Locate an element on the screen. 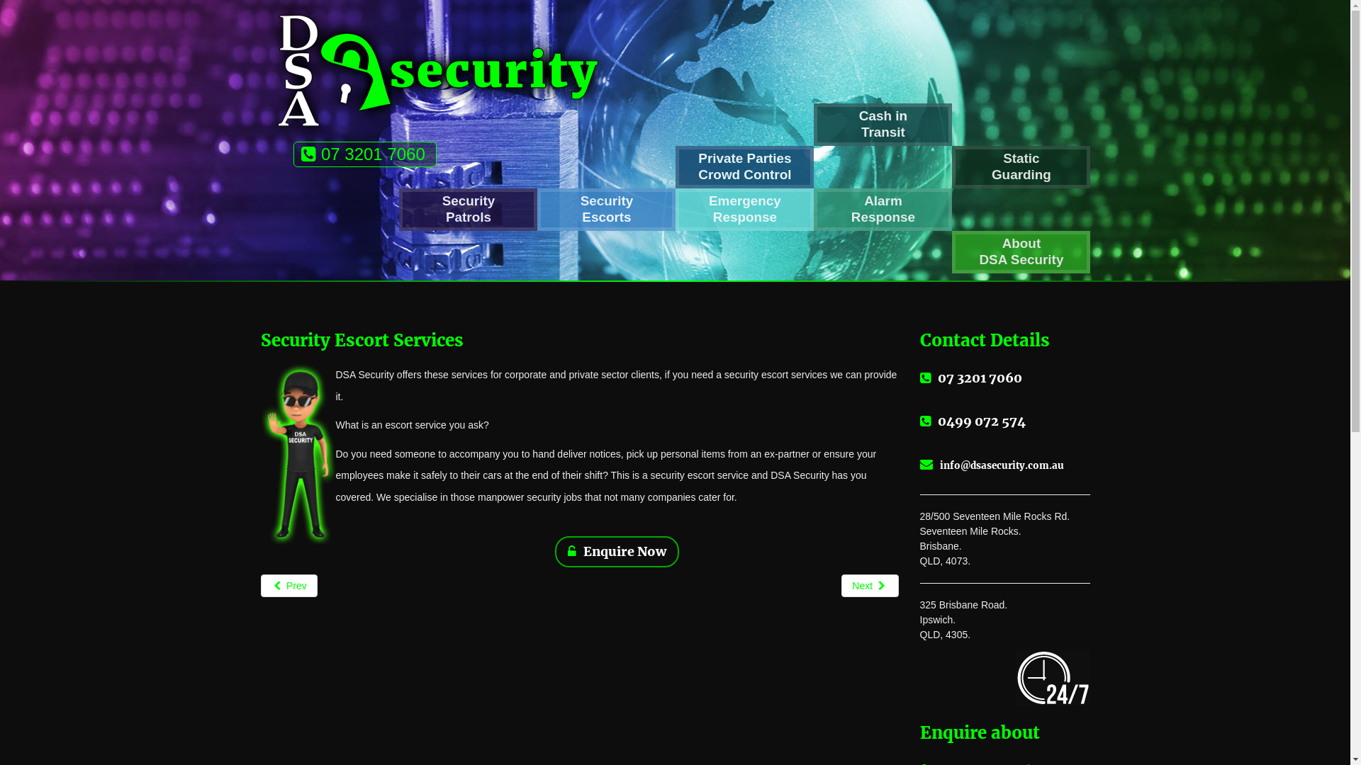  Static
Guarding is located at coordinates (1021, 167).